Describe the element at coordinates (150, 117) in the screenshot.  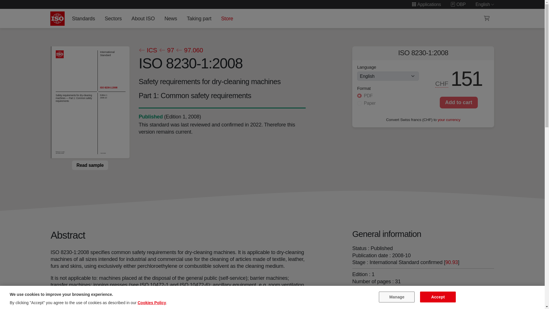
I see `Life cycle` at that location.